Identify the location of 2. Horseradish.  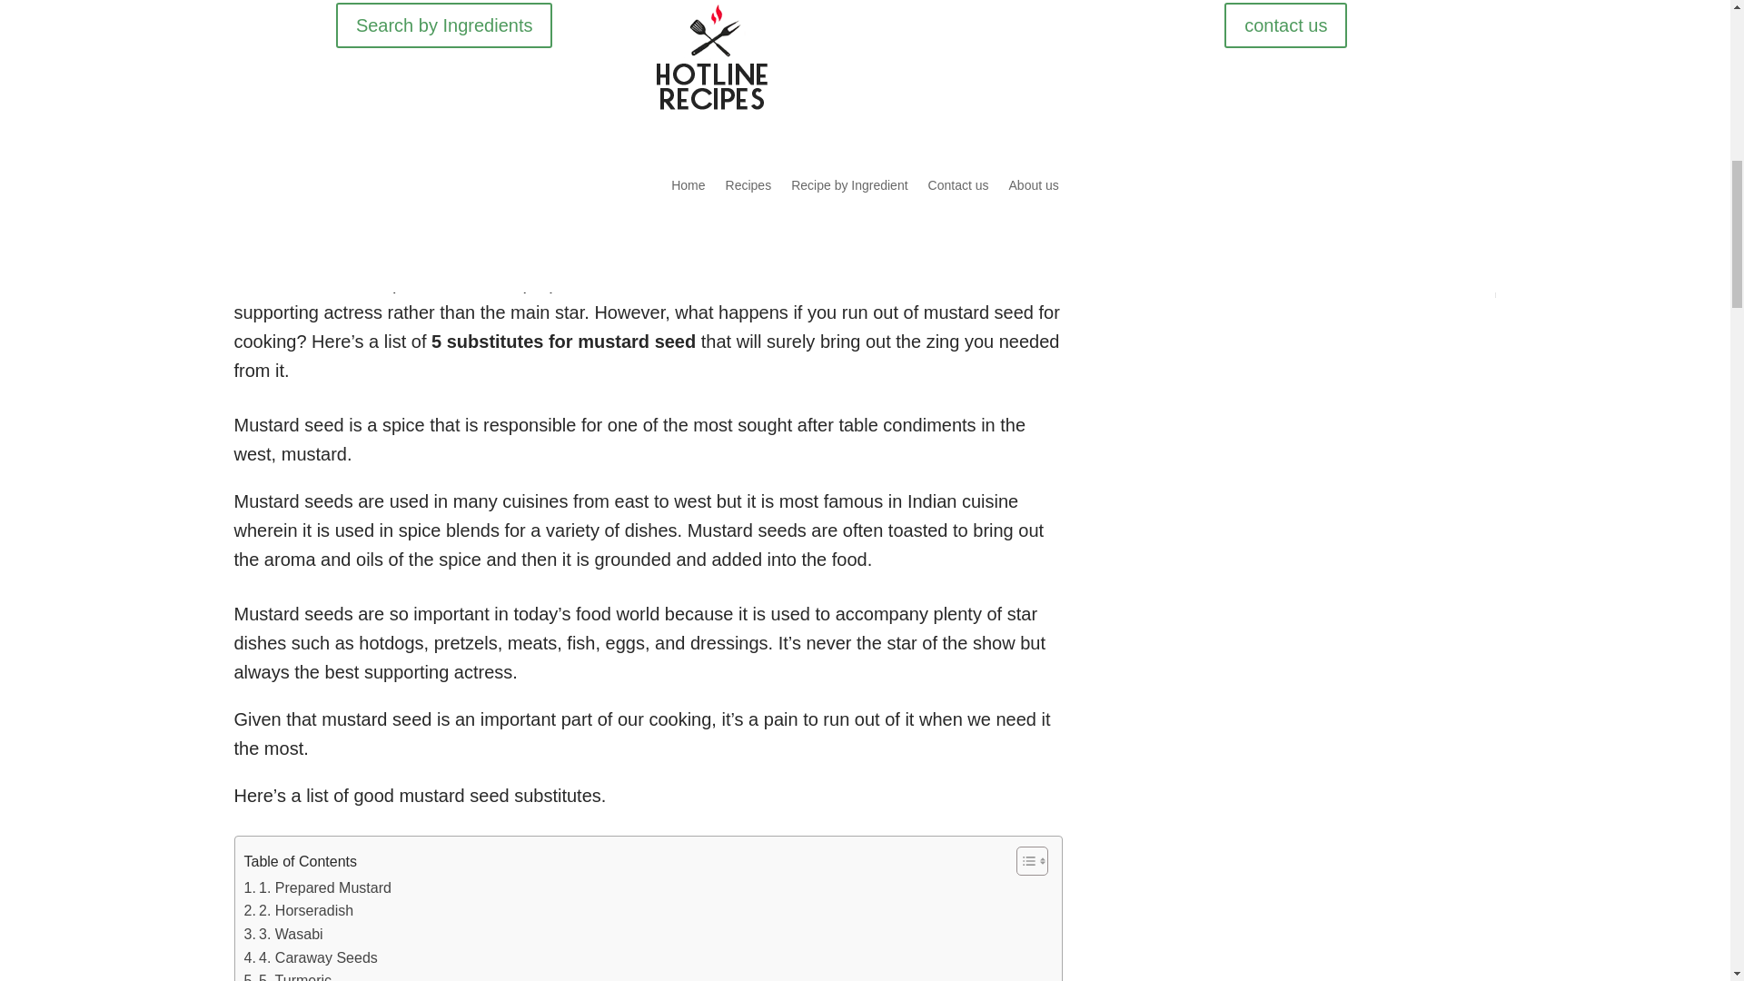
(298, 911).